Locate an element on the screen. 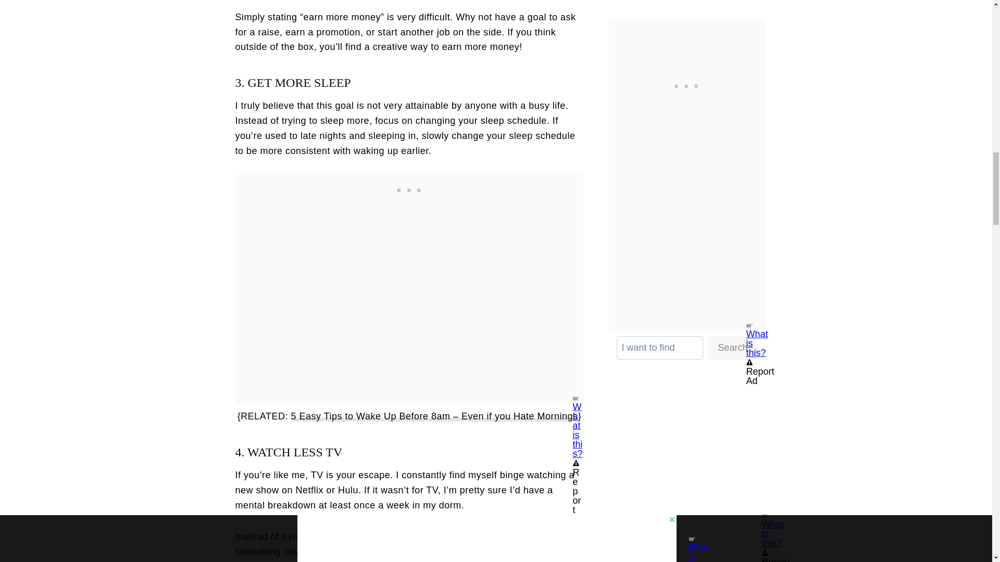 The width and height of the screenshot is (1000, 562). 3rd party ad content is located at coordinates (409, 187).